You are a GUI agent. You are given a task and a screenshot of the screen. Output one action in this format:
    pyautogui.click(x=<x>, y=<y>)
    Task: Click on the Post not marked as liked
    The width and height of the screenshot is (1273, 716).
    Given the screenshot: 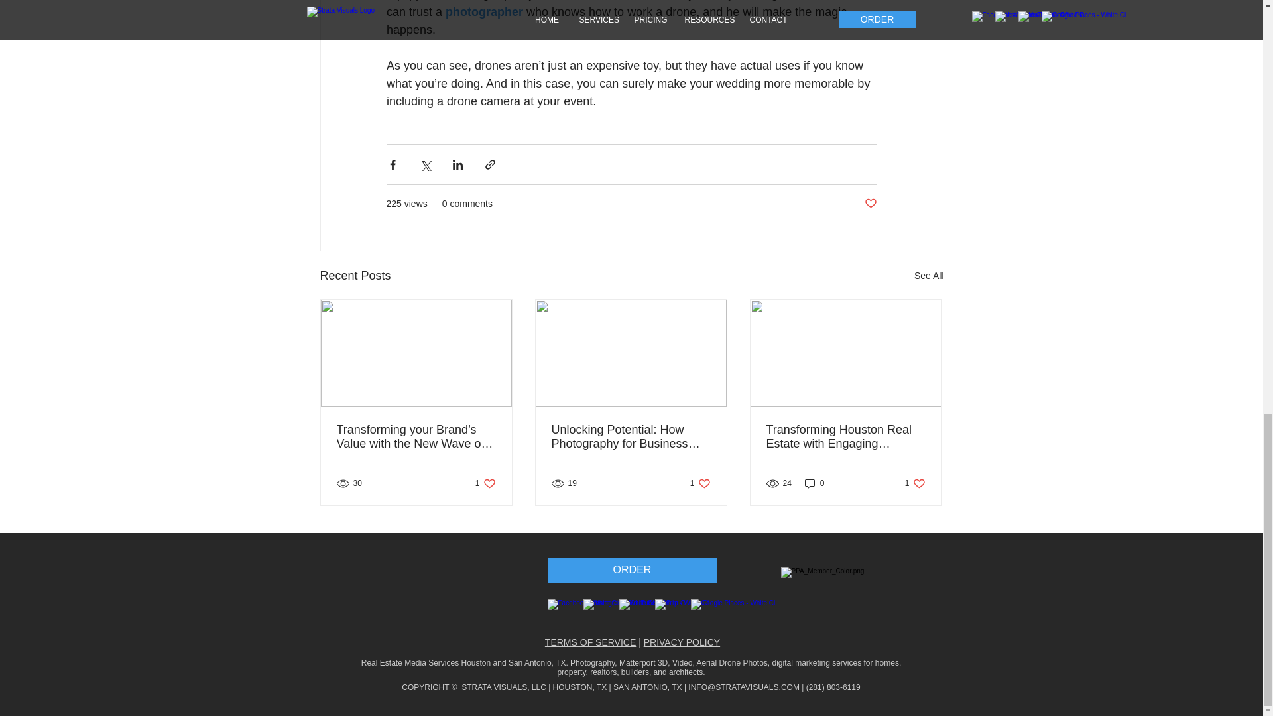 What is the action you would take?
    pyautogui.click(x=870, y=204)
    